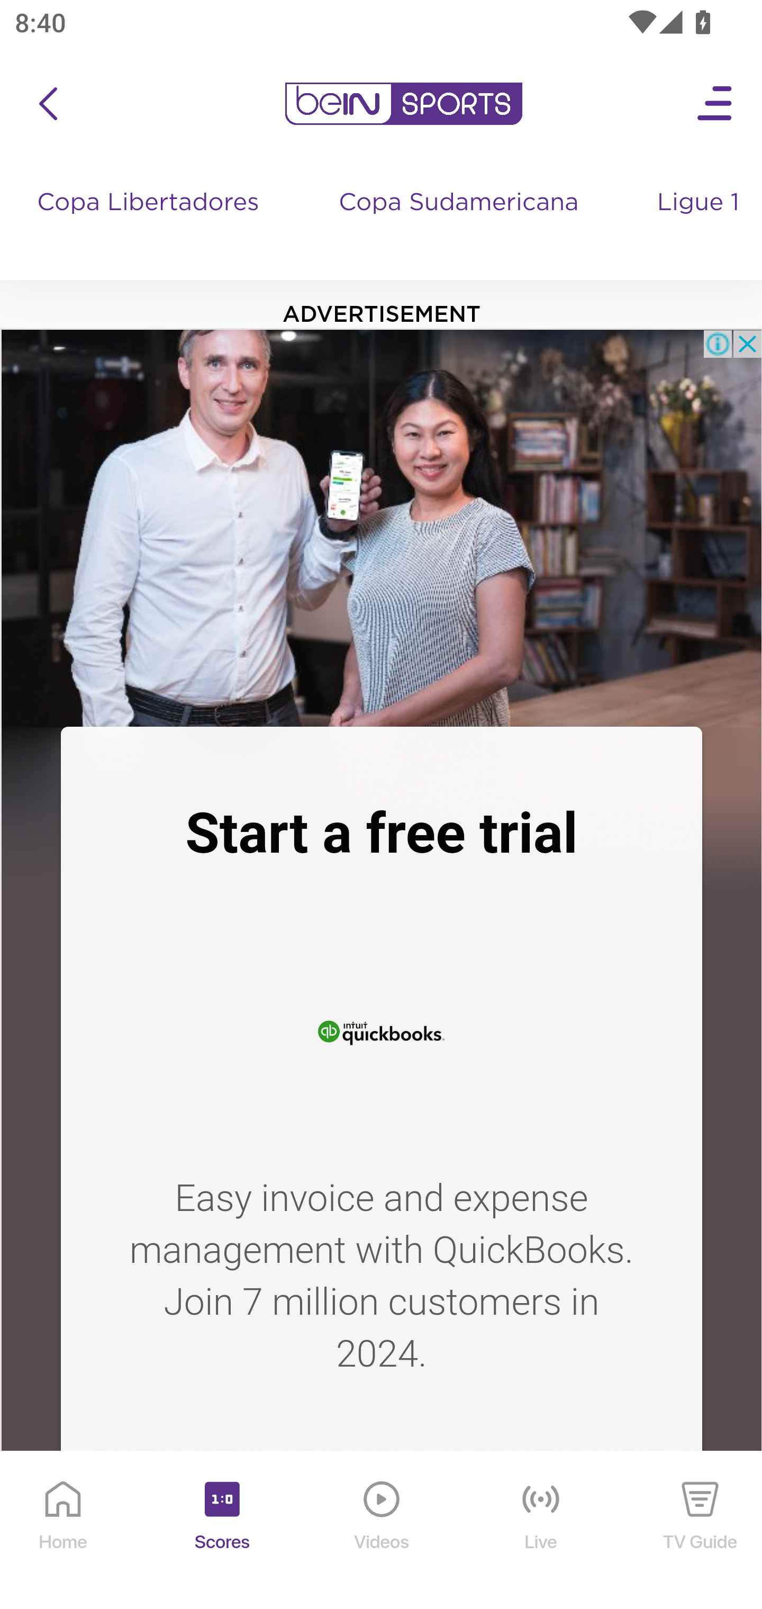 The width and height of the screenshot is (762, 1609). Describe the element at coordinates (403, 104) in the screenshot. I see `en-us?platform=mobile_android bein logo` at that location.